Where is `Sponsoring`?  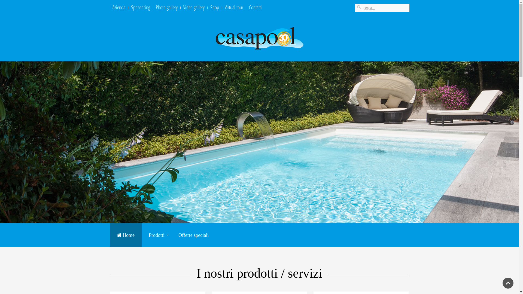
Sponsoring is located at coordinates (140, 7).